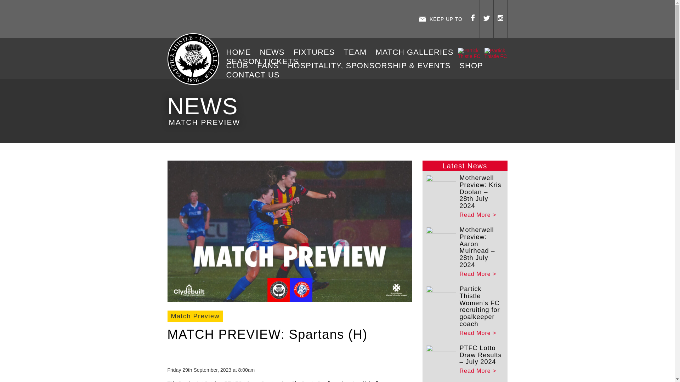  Describe the element at coordinates (317, 52) in the screenshot. I see `FIXTURES` at that location.